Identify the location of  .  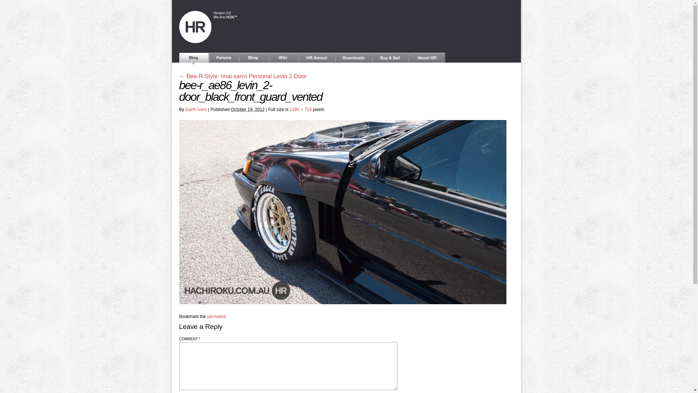
(283, 59).